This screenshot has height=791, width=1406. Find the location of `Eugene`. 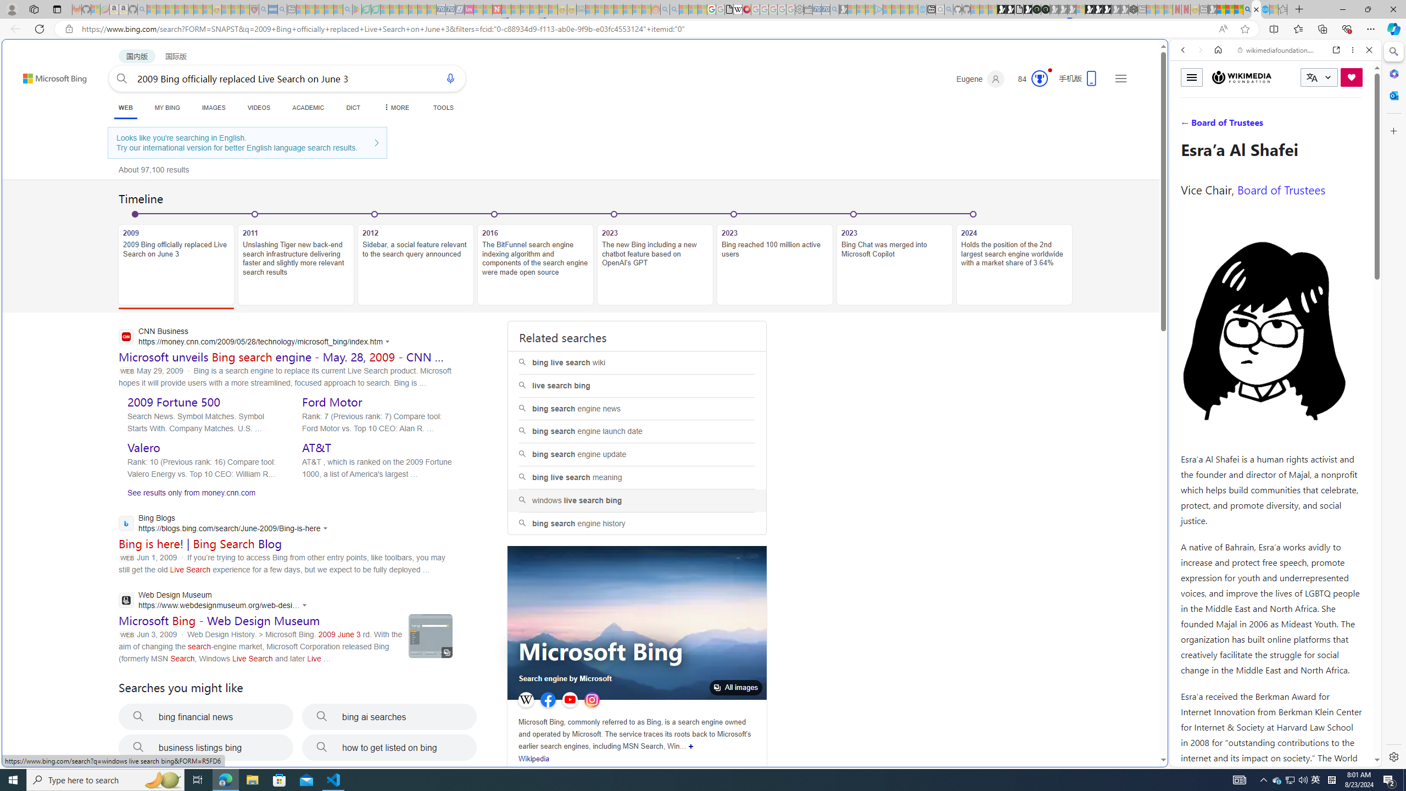

Eugene is located at coordinates (980, 79).